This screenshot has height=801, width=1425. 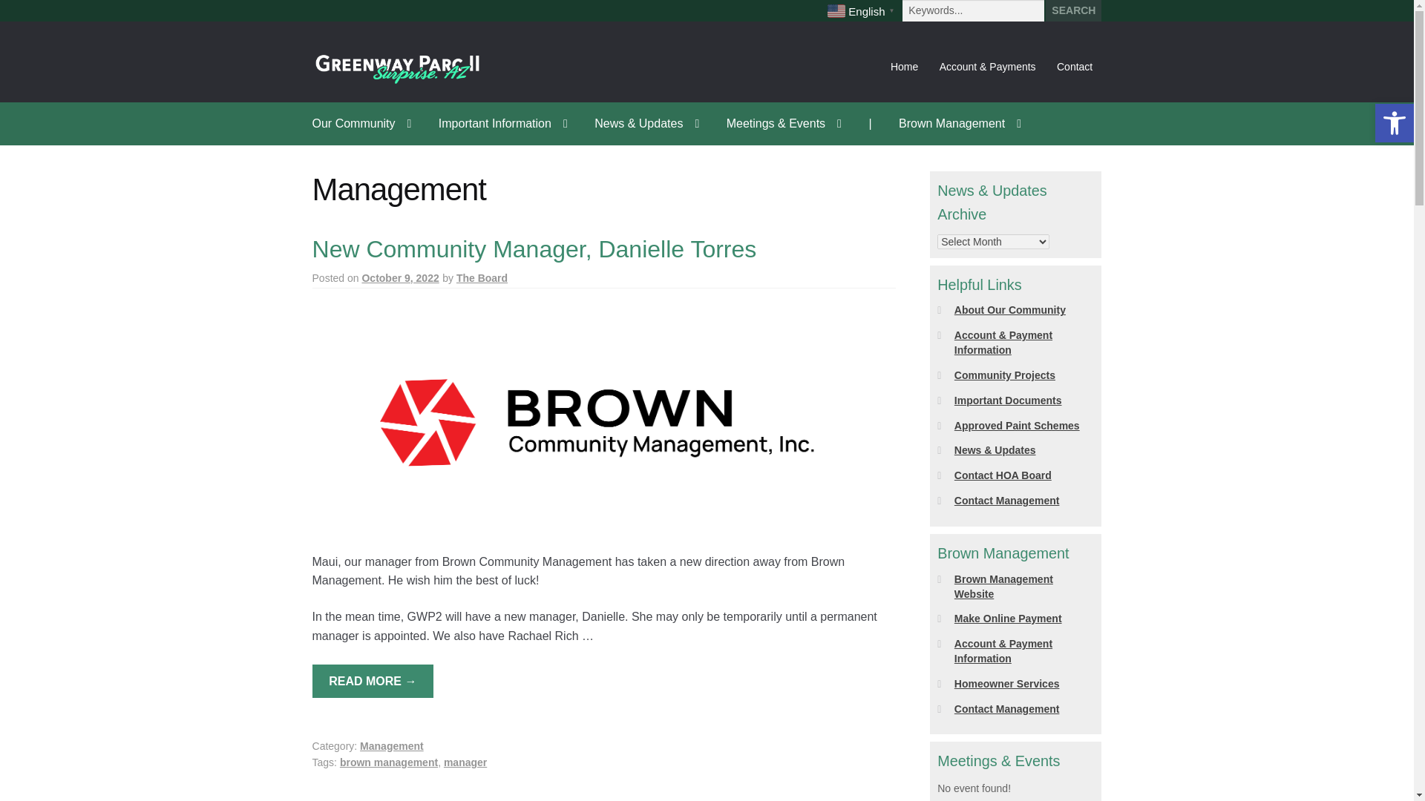 What do you see at coordinates (1075, 67) in the screenshot?
I see `Contact` at bounding box center [1075, 67].